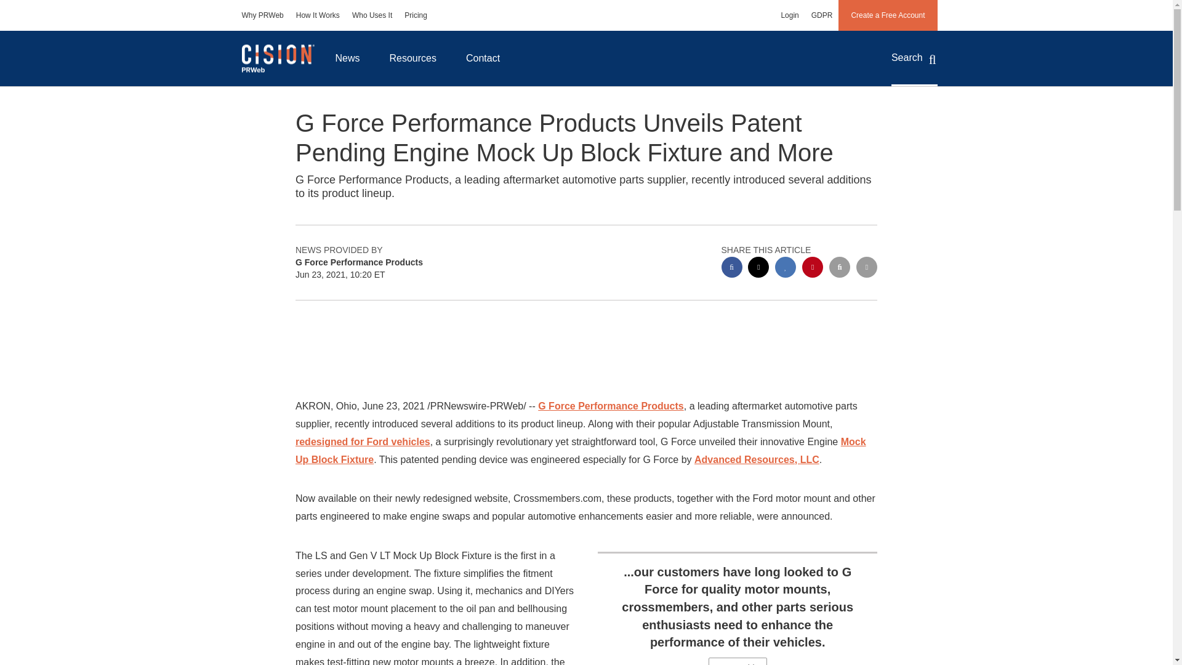 Image resolution: width=1182 pixels, height=665 pixels. Describe the element at coordinates (372, 15) in the screenshot. I see `Who Uses It` at that location.